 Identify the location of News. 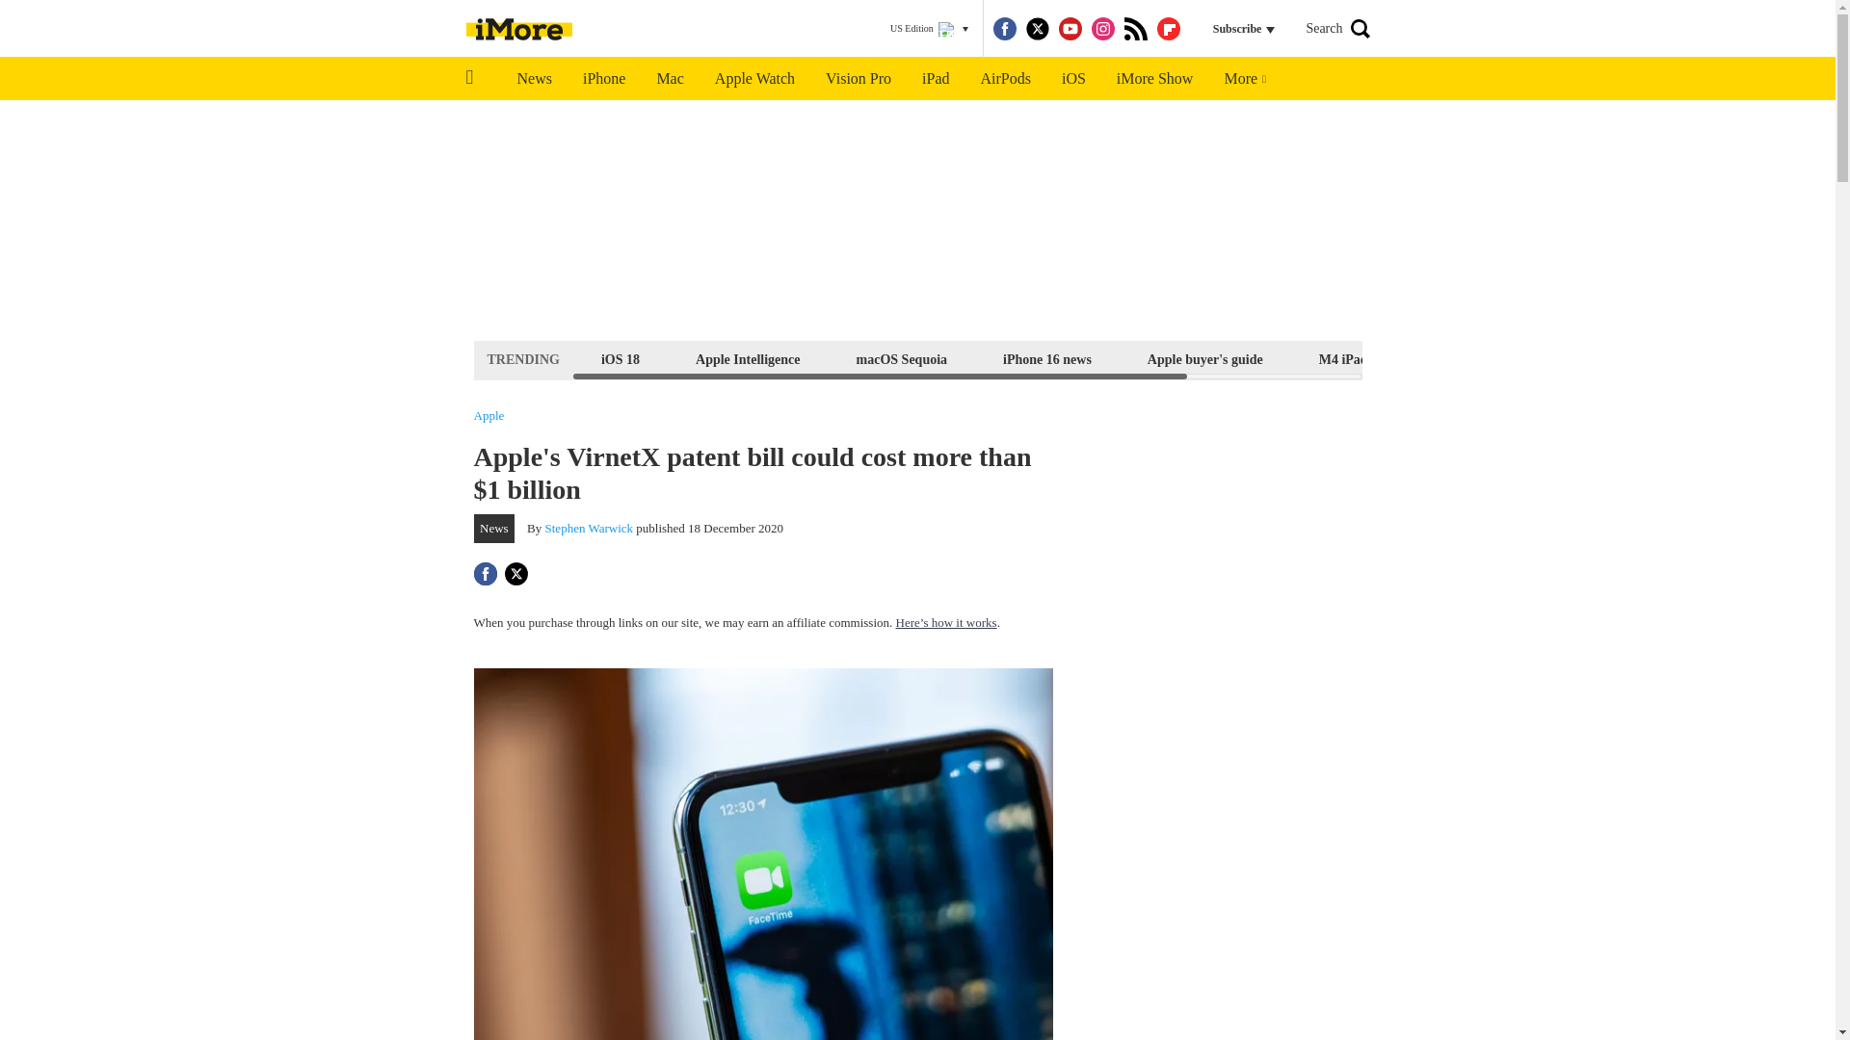
(534, 79).